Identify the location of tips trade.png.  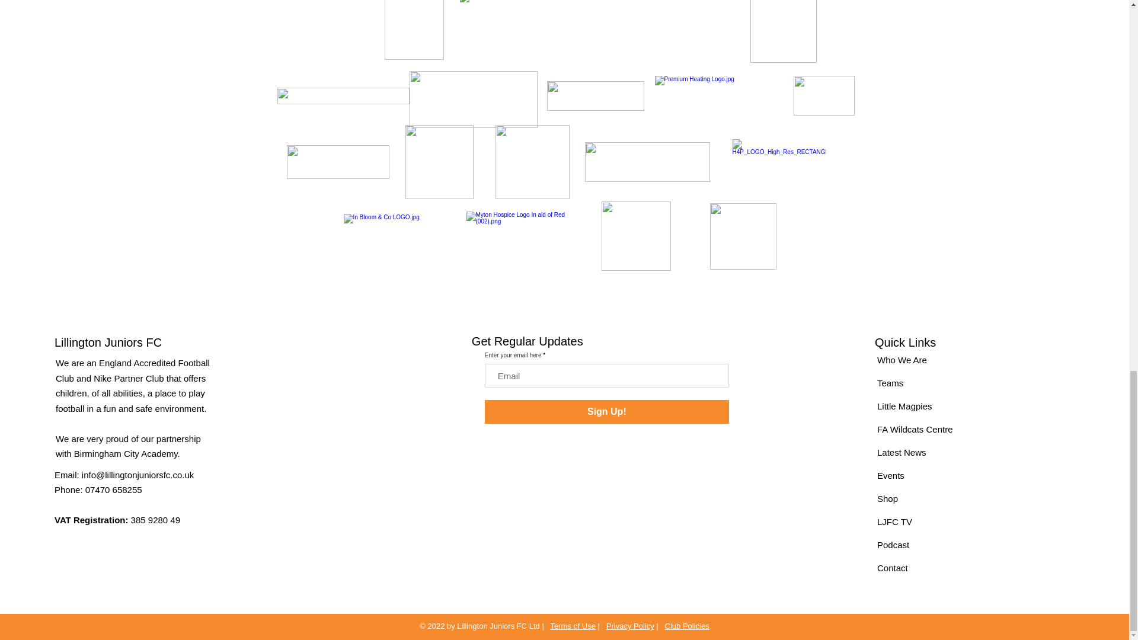
(635, 236).